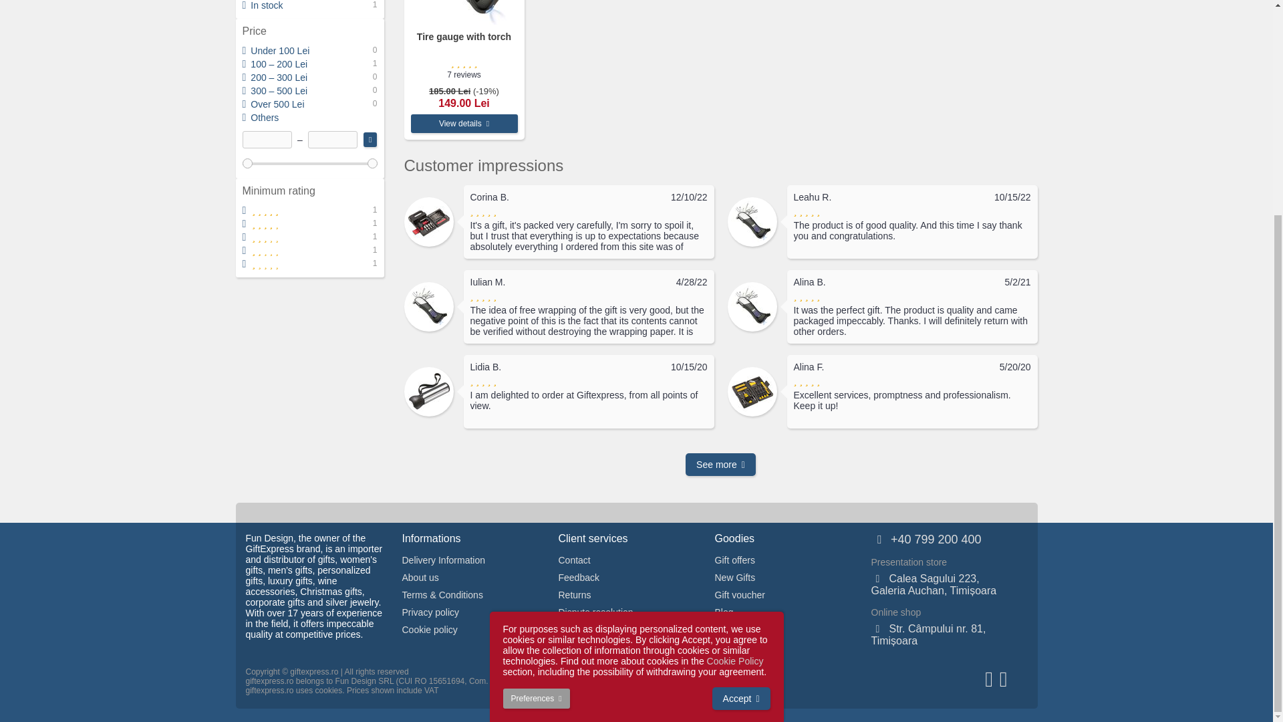 This screenshot has width=1283, height=722. Describe the element at coordinates (309, 162) in the screenshot. I see `0` at that location.